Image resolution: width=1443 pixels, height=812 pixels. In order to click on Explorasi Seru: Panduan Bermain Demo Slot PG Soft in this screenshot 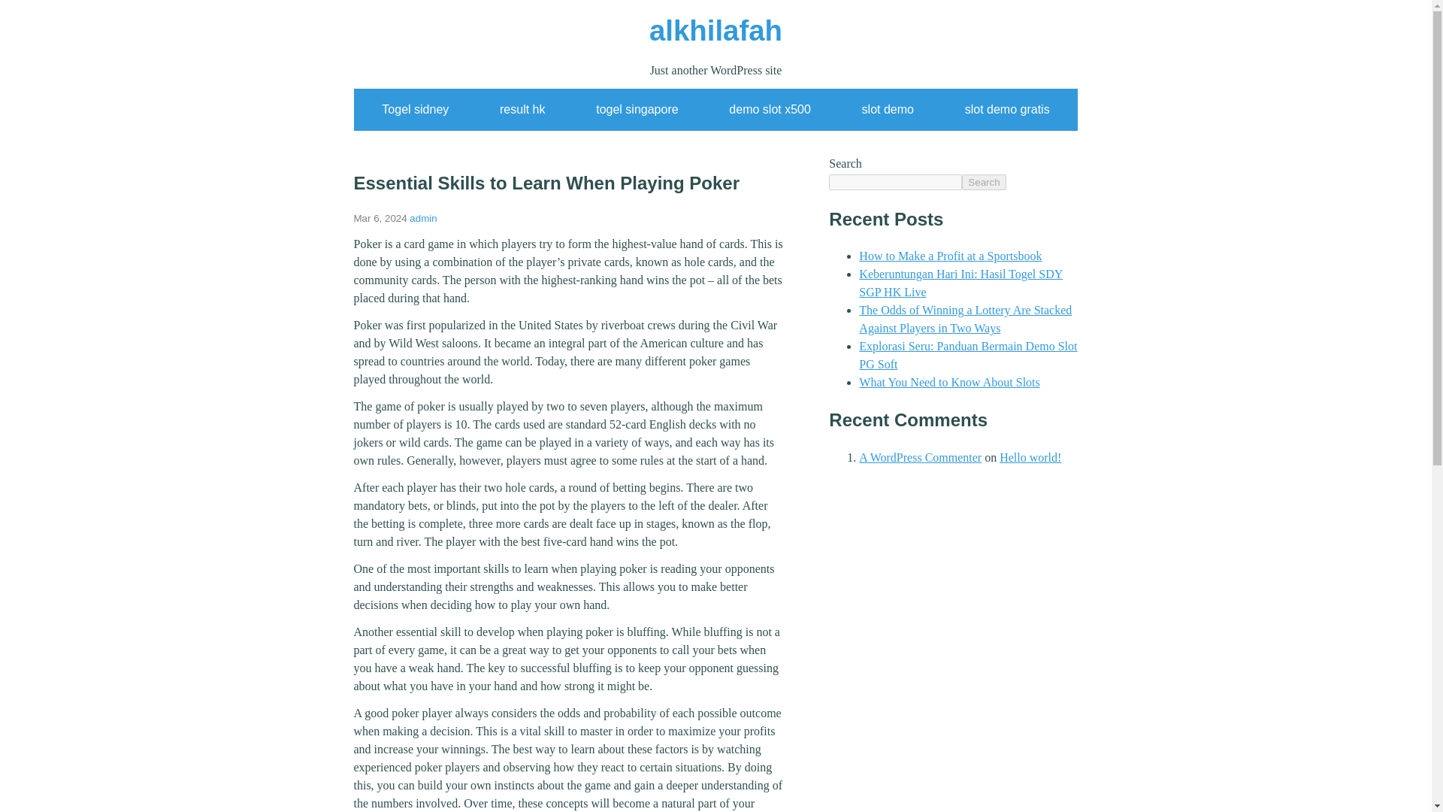, I will do `click(967, 355)`.